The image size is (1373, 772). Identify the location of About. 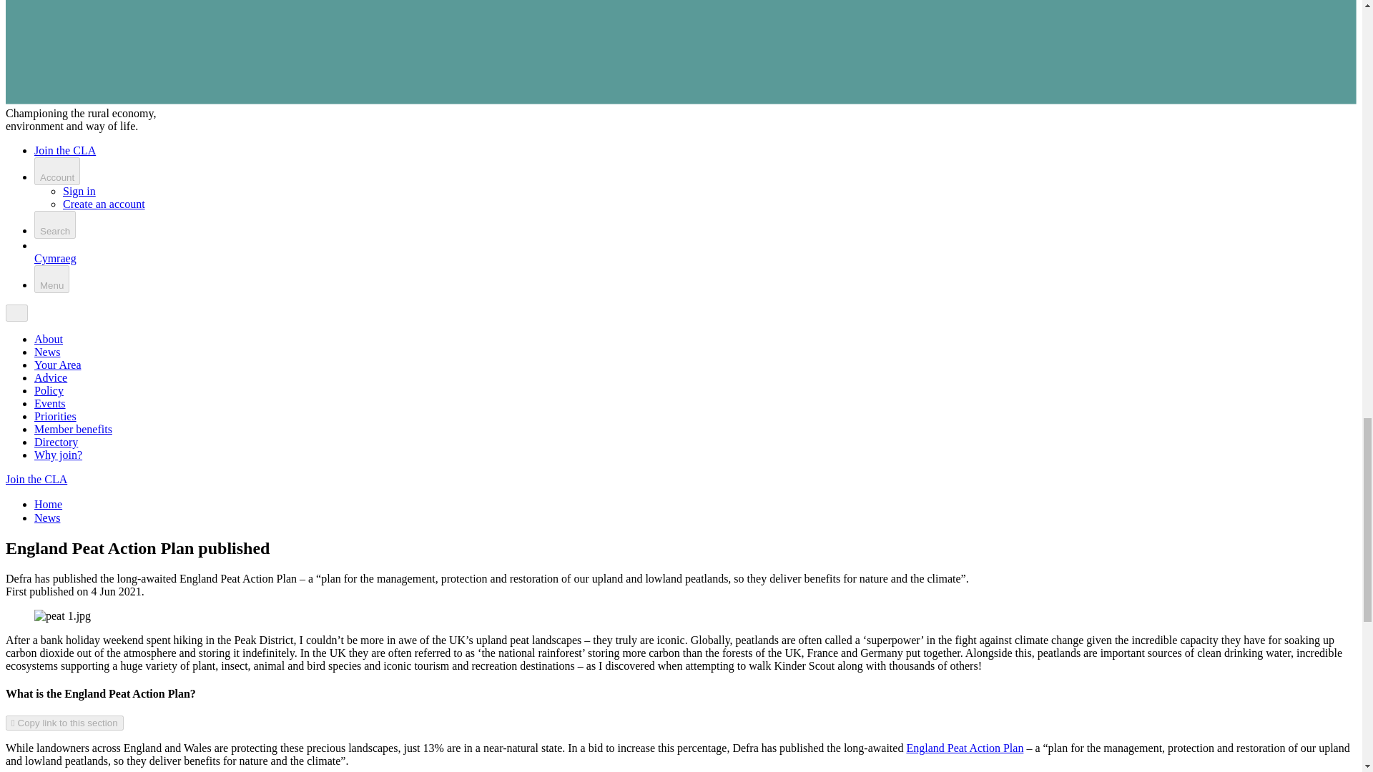
(49, 339).